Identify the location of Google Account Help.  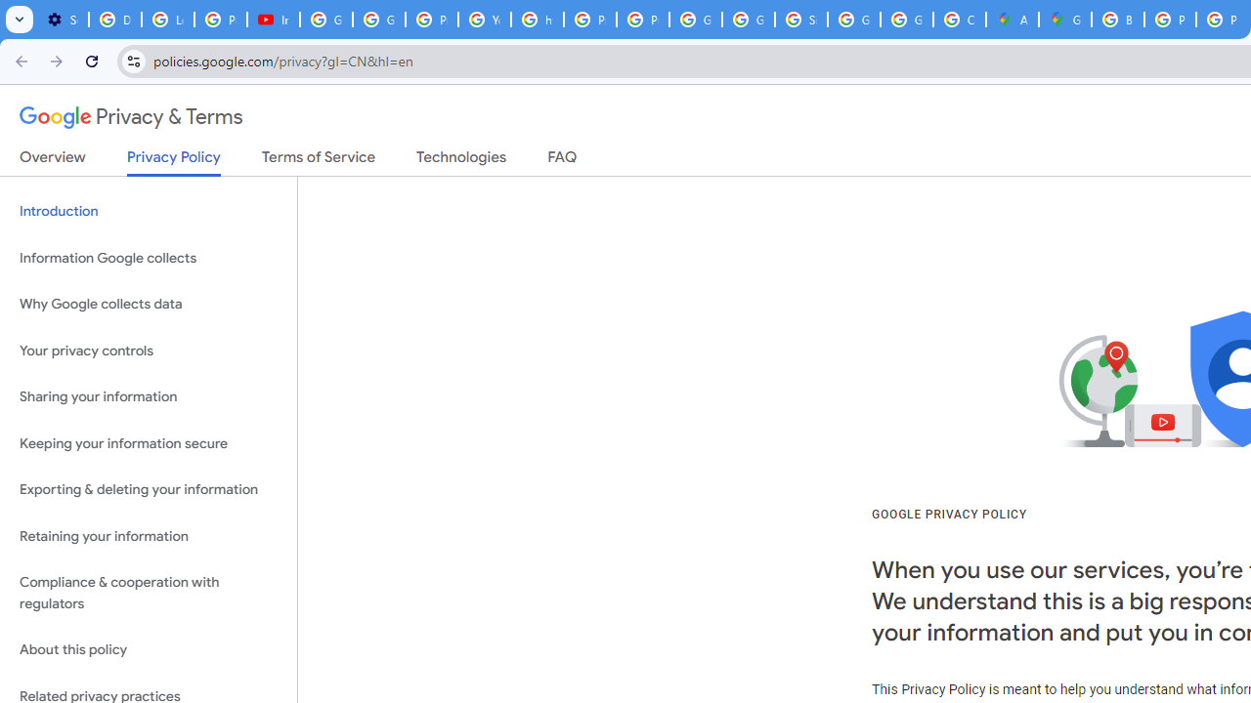
(379, 20).